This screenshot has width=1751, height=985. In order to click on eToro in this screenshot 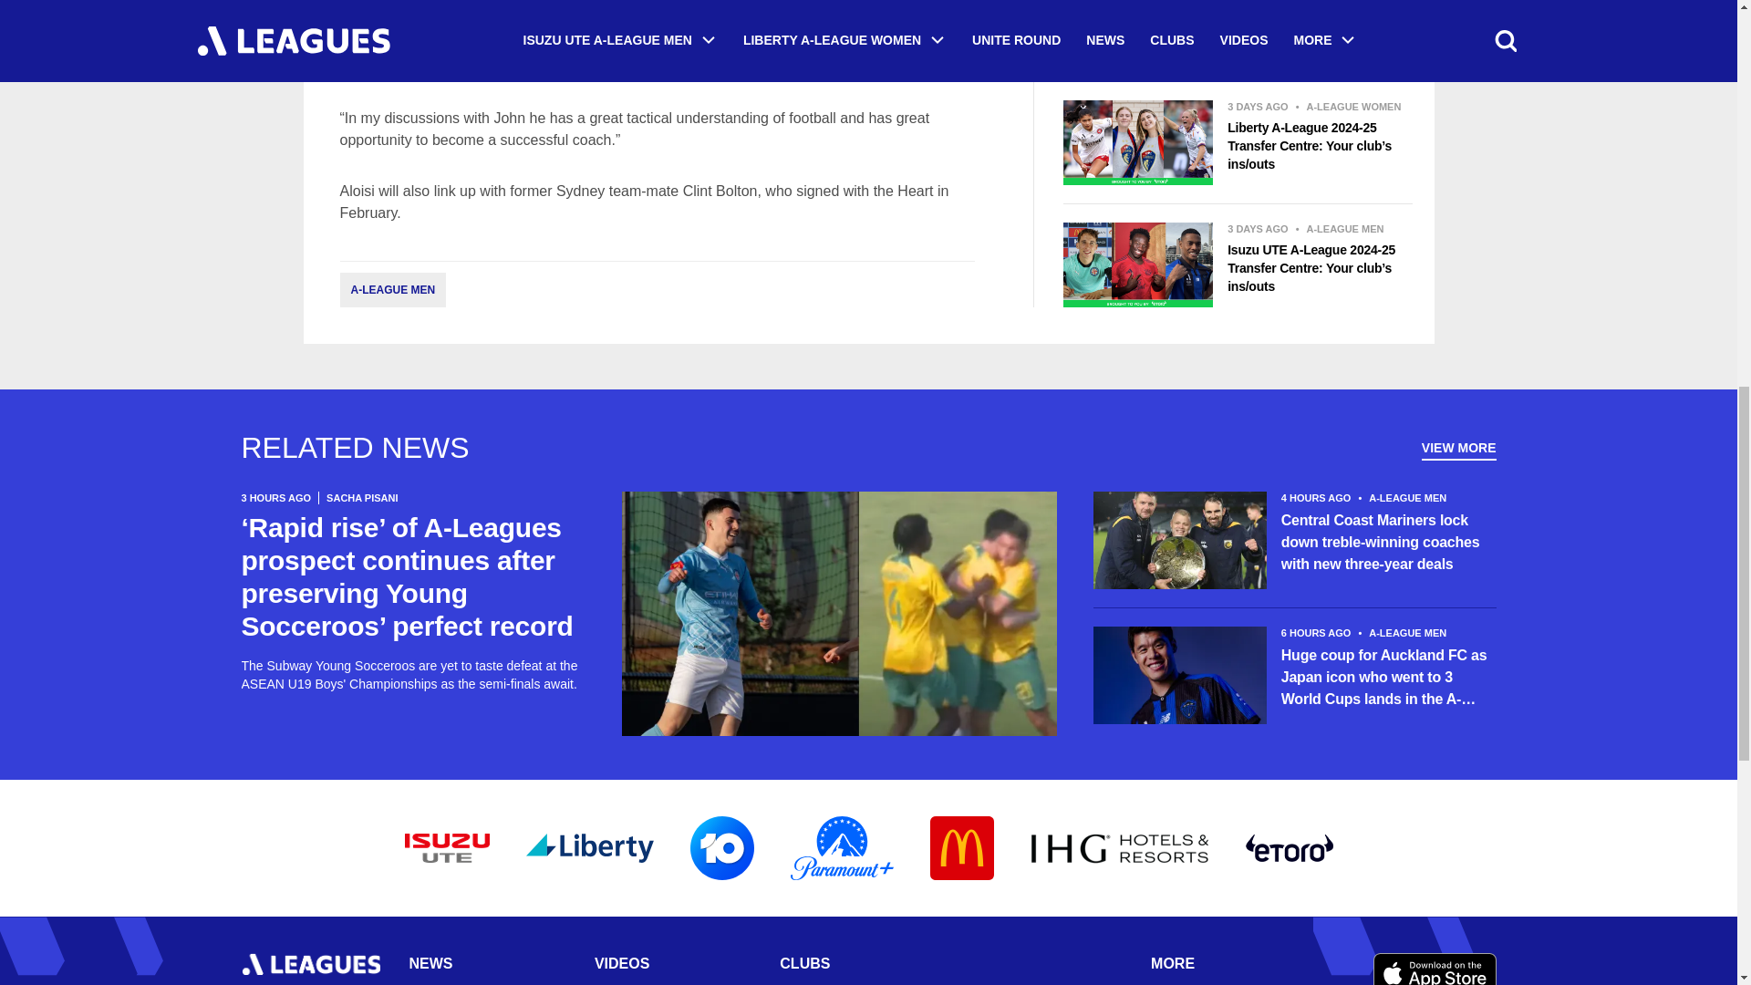, I will do `click(1289, 848)`.